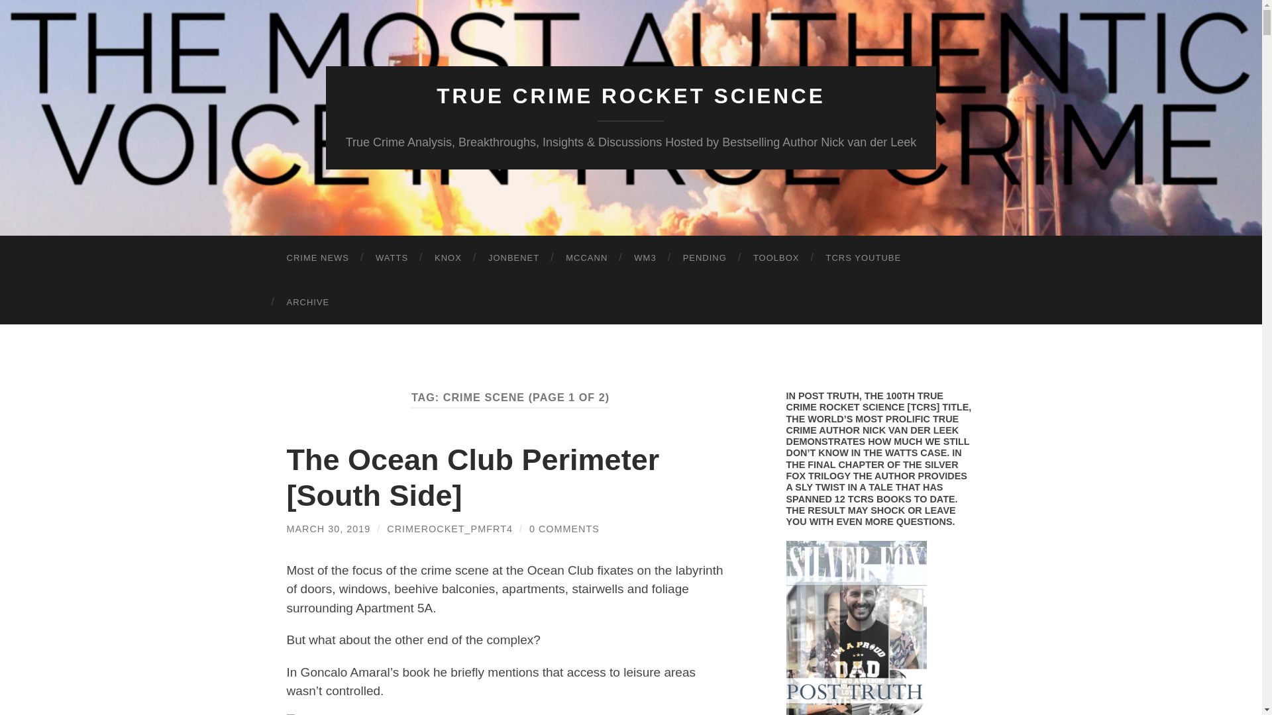  What do you see at coordinates (863, 258) in the screenshot?
I see `TCRS YOUTUBE` at bounding box center [863, 258].